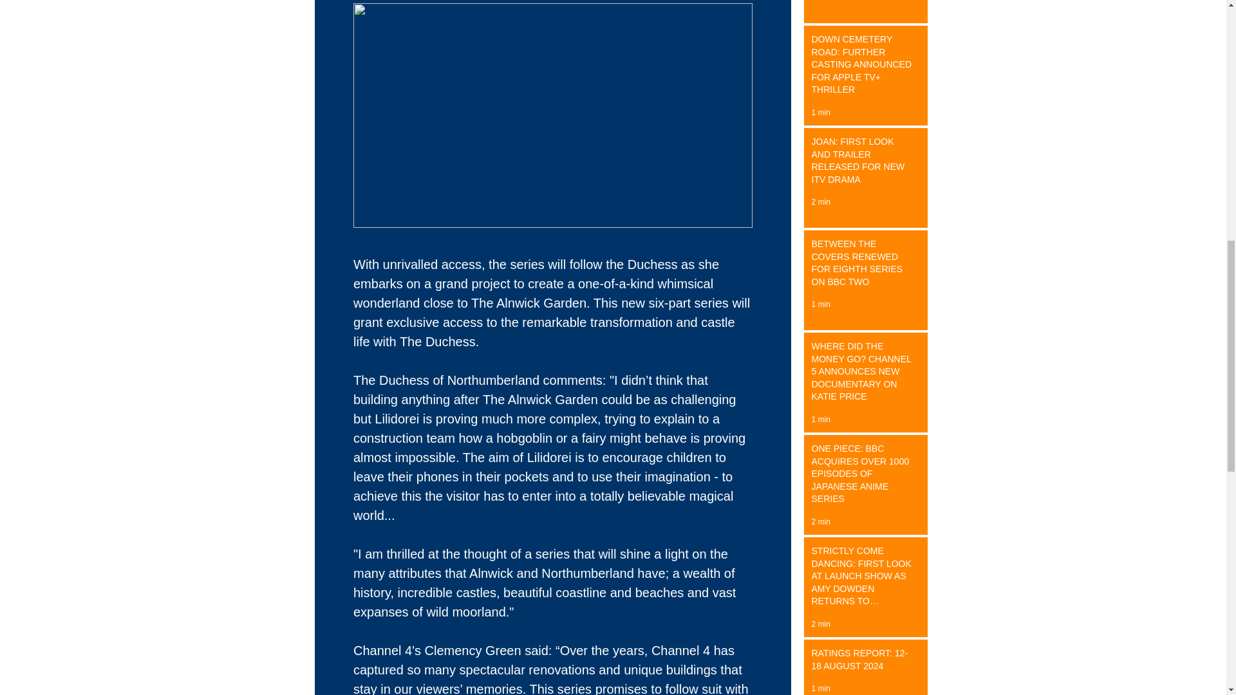 The image size is (1236, 695). What do you see at coordinates (820, 113) in the screenshot?
I see `1 min` at bounding box center [820, 113].